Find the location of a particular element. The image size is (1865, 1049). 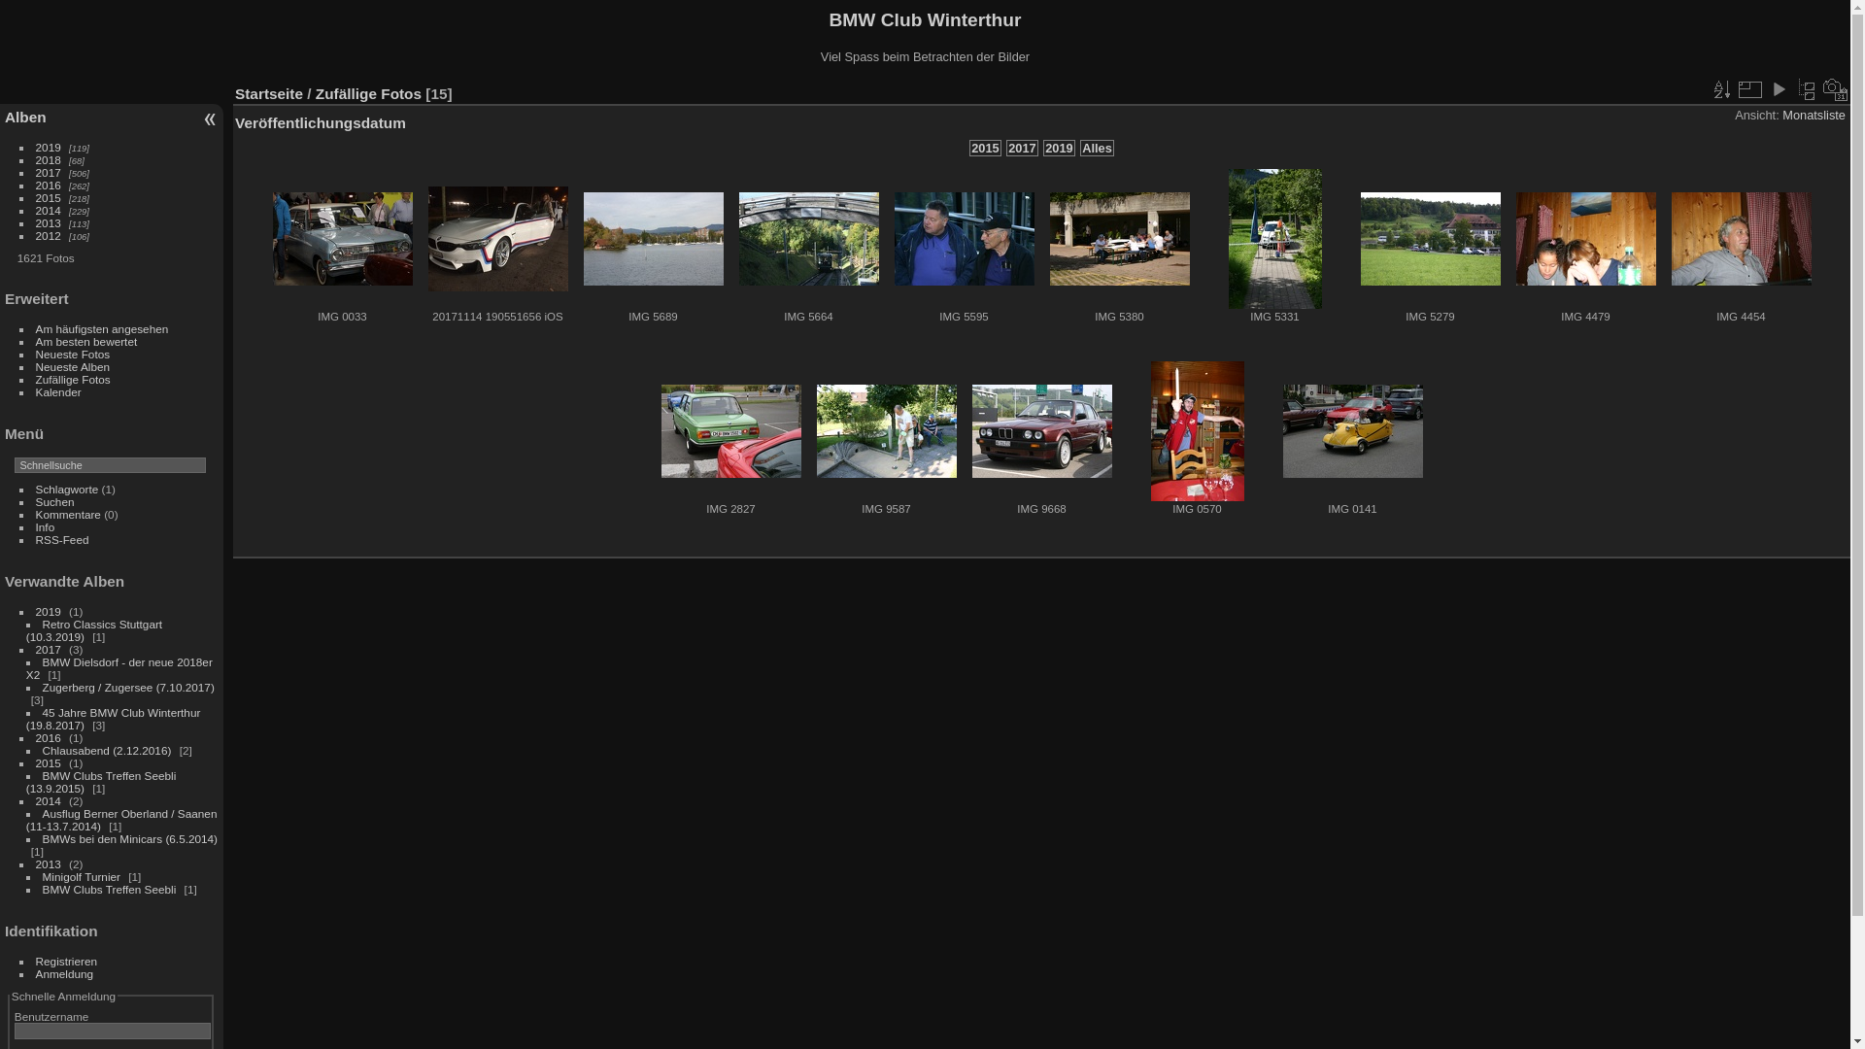

2017 is located at coordinates (1022, 148).